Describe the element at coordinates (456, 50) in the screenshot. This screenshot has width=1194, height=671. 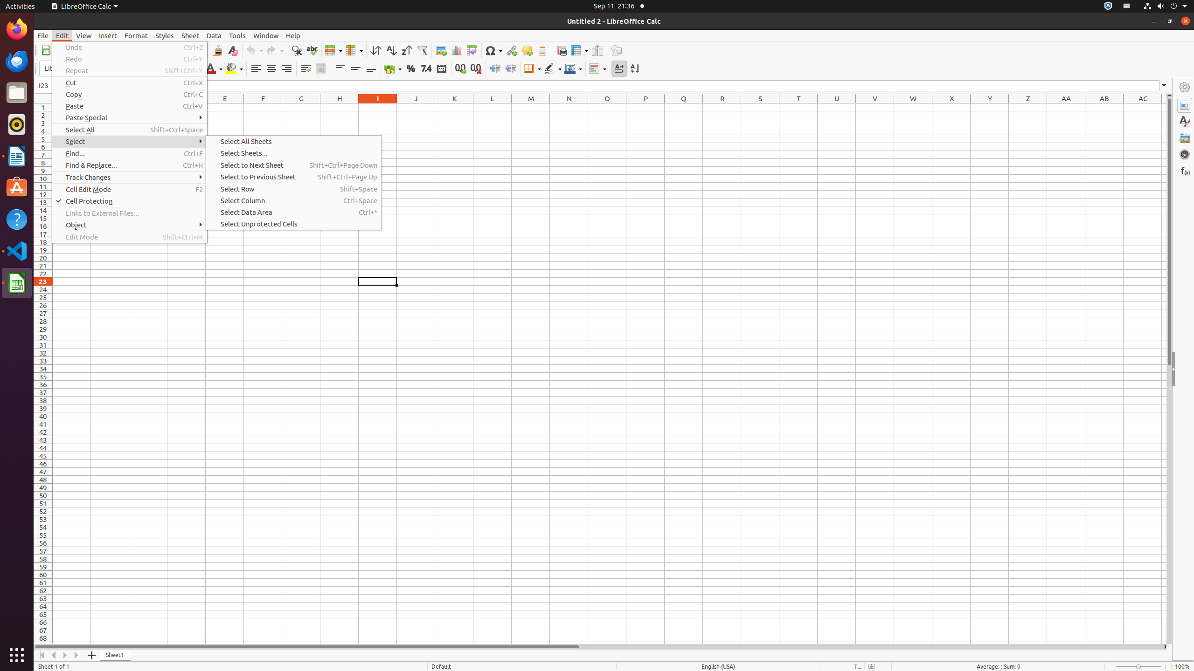
I see `Chart` at that location.